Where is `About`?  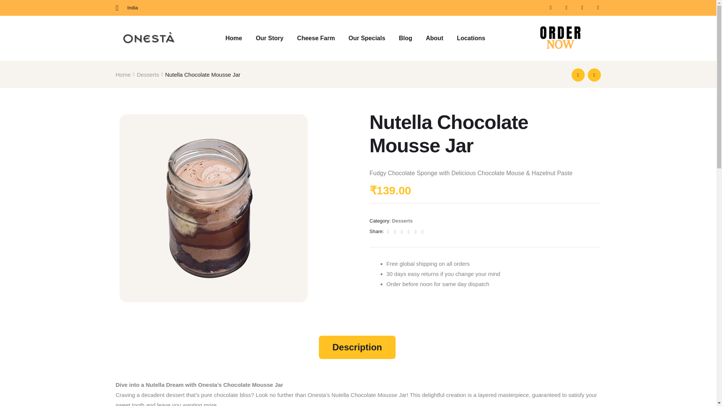 About is located at coordinates (434, 38).